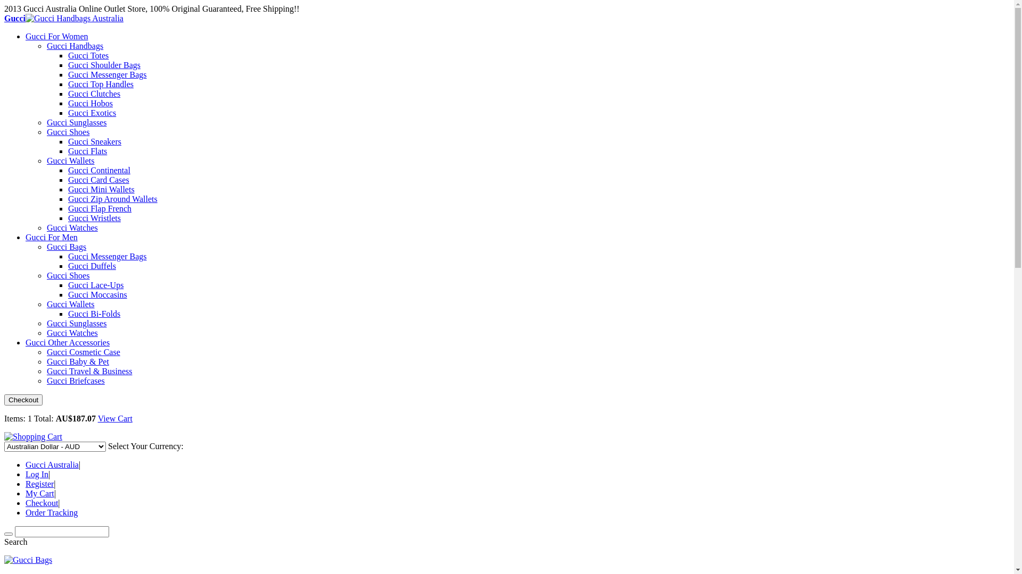  What do you see at coordinates (75, 46) in the screenshot?
I see `Gucci Handbags` at bounding box center [75, 46].